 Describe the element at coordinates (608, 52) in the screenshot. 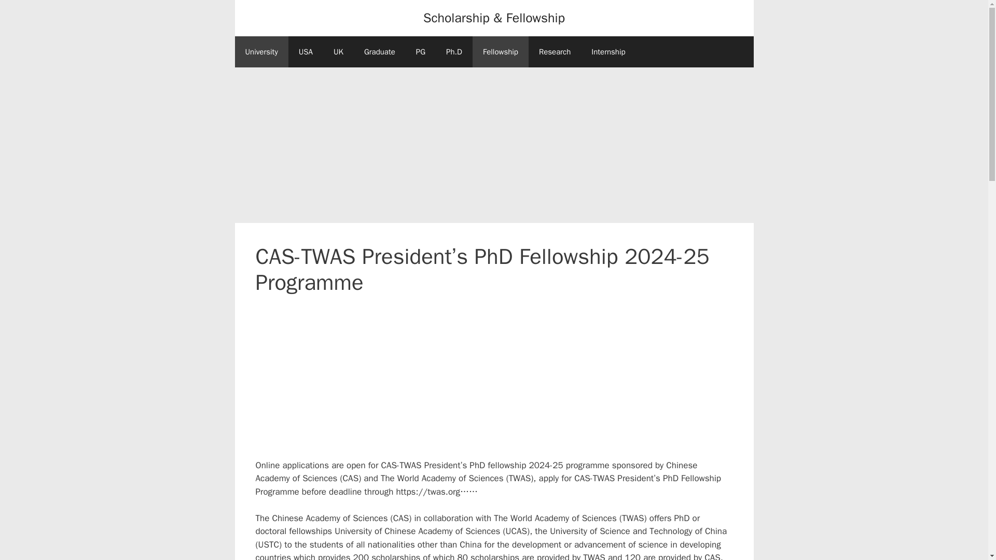

I see `Internship` at that location.